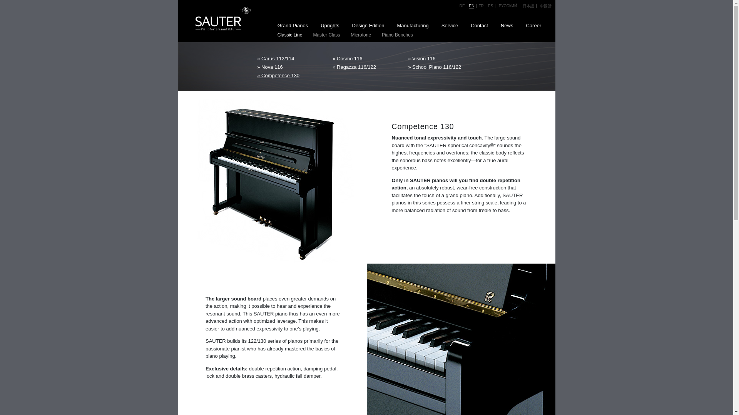  What do you see at coordinates (413, 26) in the screenshot?
I see `Manufacturing` at bounding box center [413, 26].